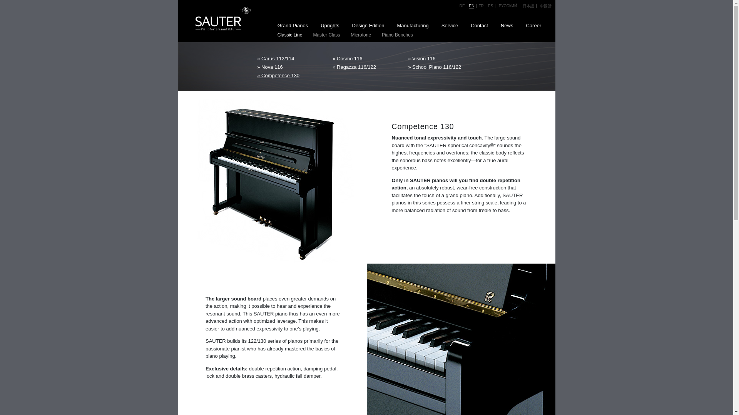  What do you see at coordinates (413, 26) in the screenshot?
I see `Manufacturing` at bounding box center [413, 26].